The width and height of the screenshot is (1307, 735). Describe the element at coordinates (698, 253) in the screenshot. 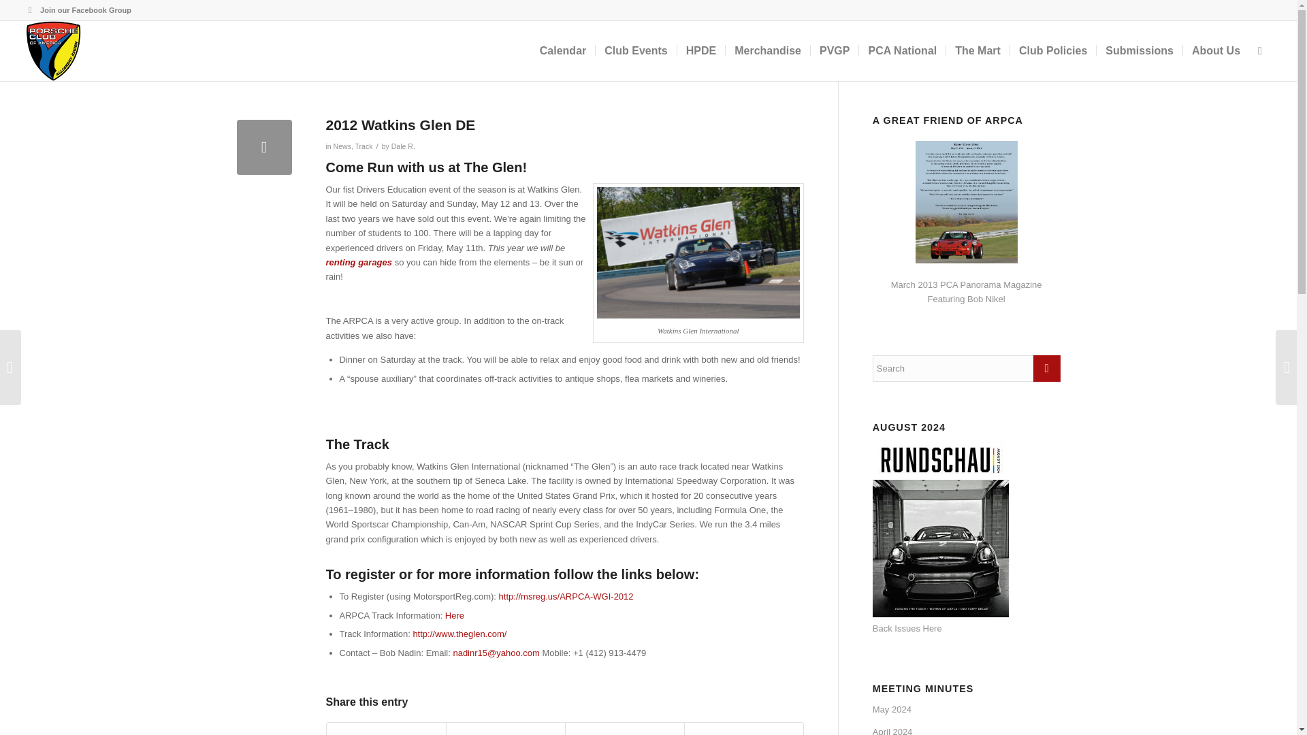

I see `DE WGI 2010` at that location.